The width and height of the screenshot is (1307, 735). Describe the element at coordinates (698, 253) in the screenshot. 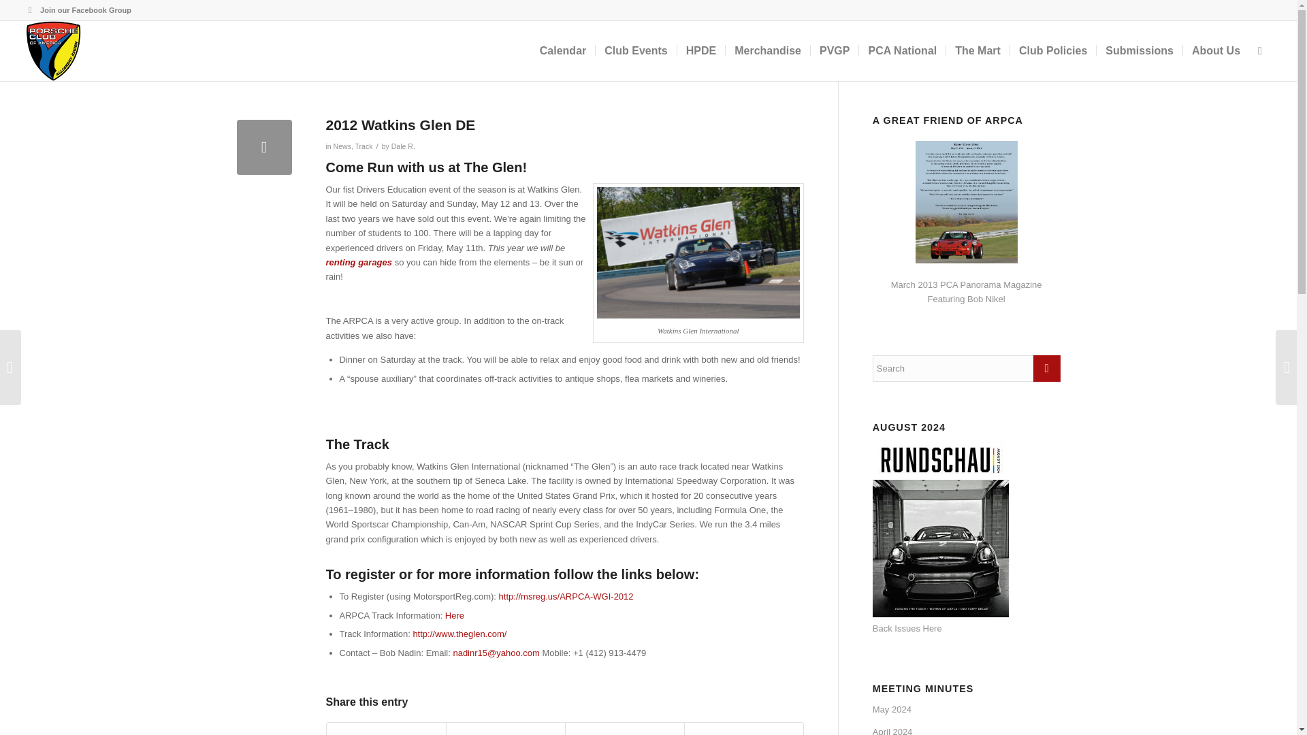

I see `DE WGI 2010` at that location.